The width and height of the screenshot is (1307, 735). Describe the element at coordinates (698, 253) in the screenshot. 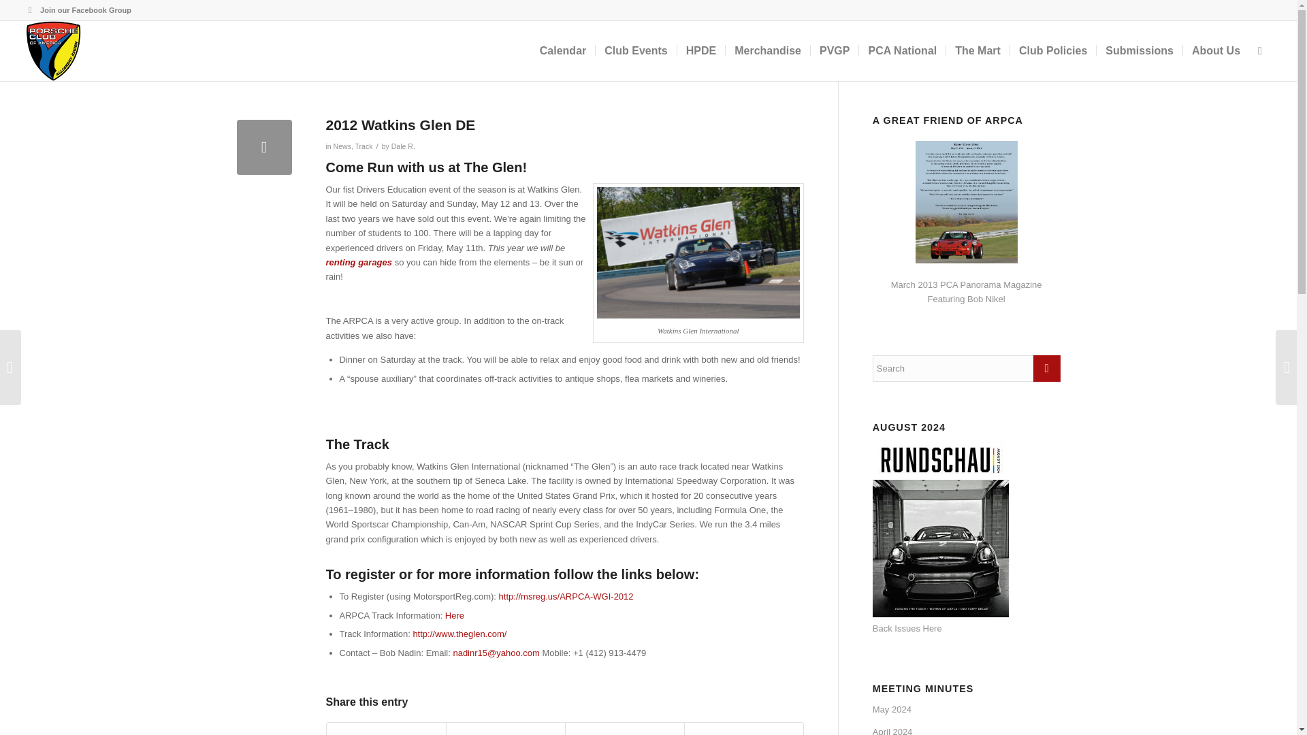

I see `DE WGI 2010` at that location.